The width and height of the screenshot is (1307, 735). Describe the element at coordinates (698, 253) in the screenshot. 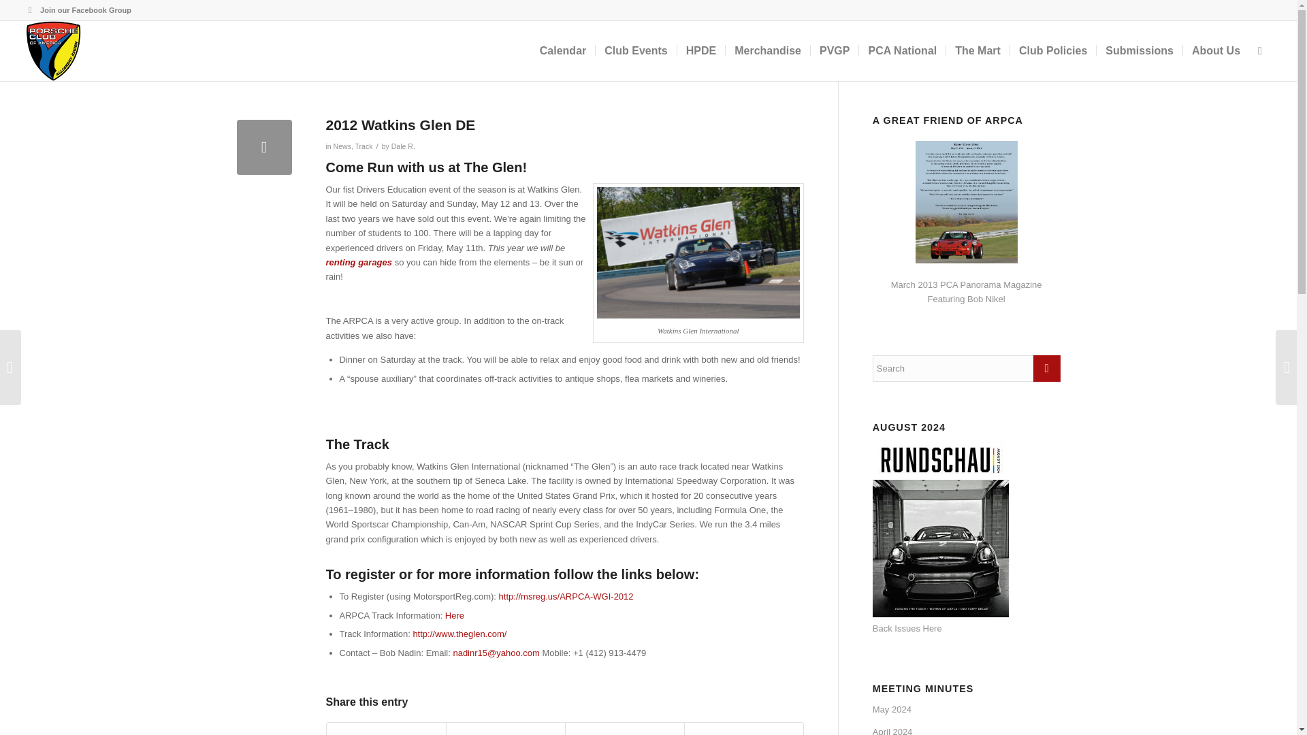

I see `DE WGI 2010` at that location.